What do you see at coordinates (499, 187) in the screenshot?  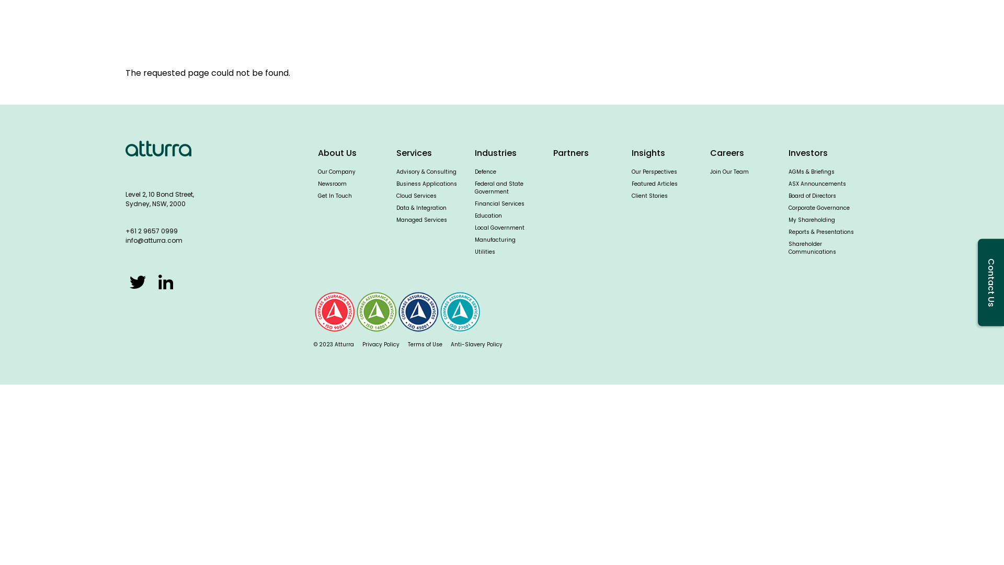 I see `Federal and State Government` at bounding box center [499, 187].